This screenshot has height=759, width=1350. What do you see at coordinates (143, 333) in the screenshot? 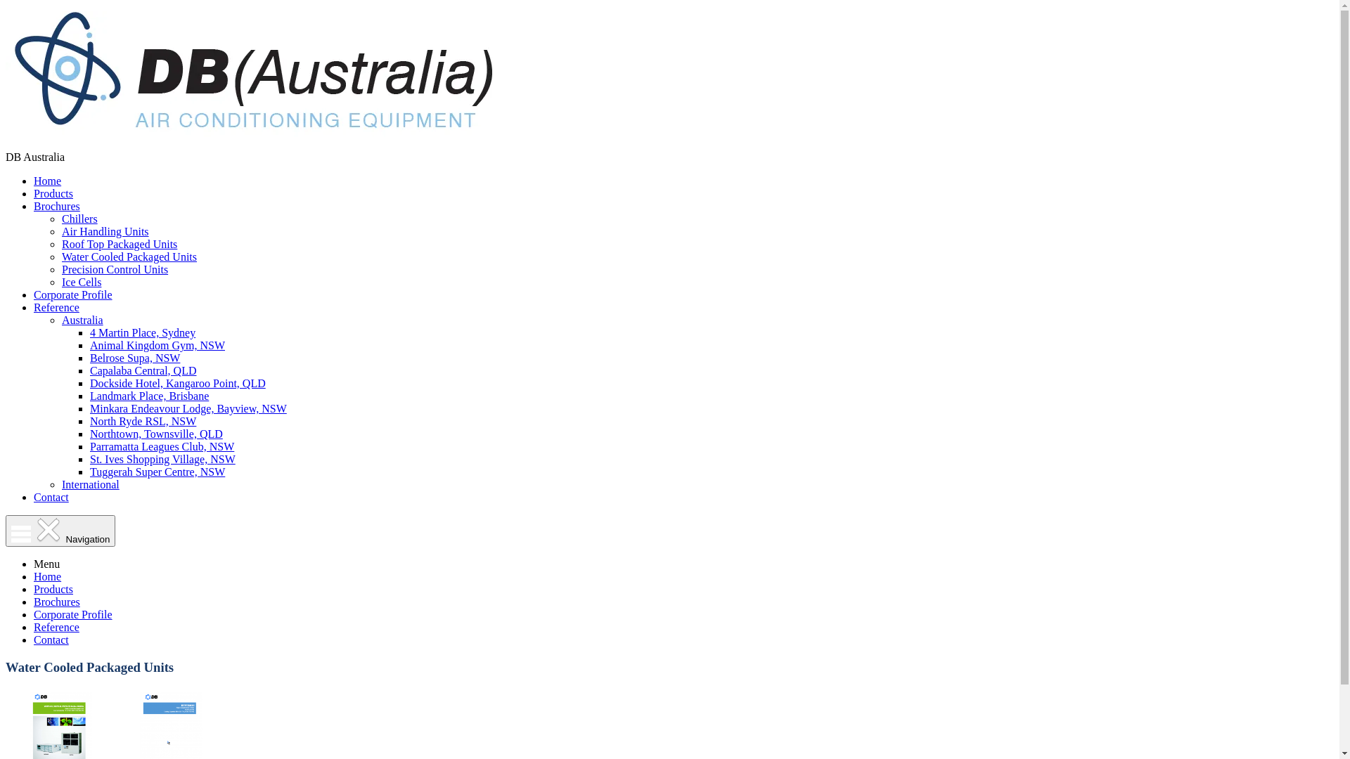
I see `4 Martin Place, Sydney` at bounding box center [143, 333].